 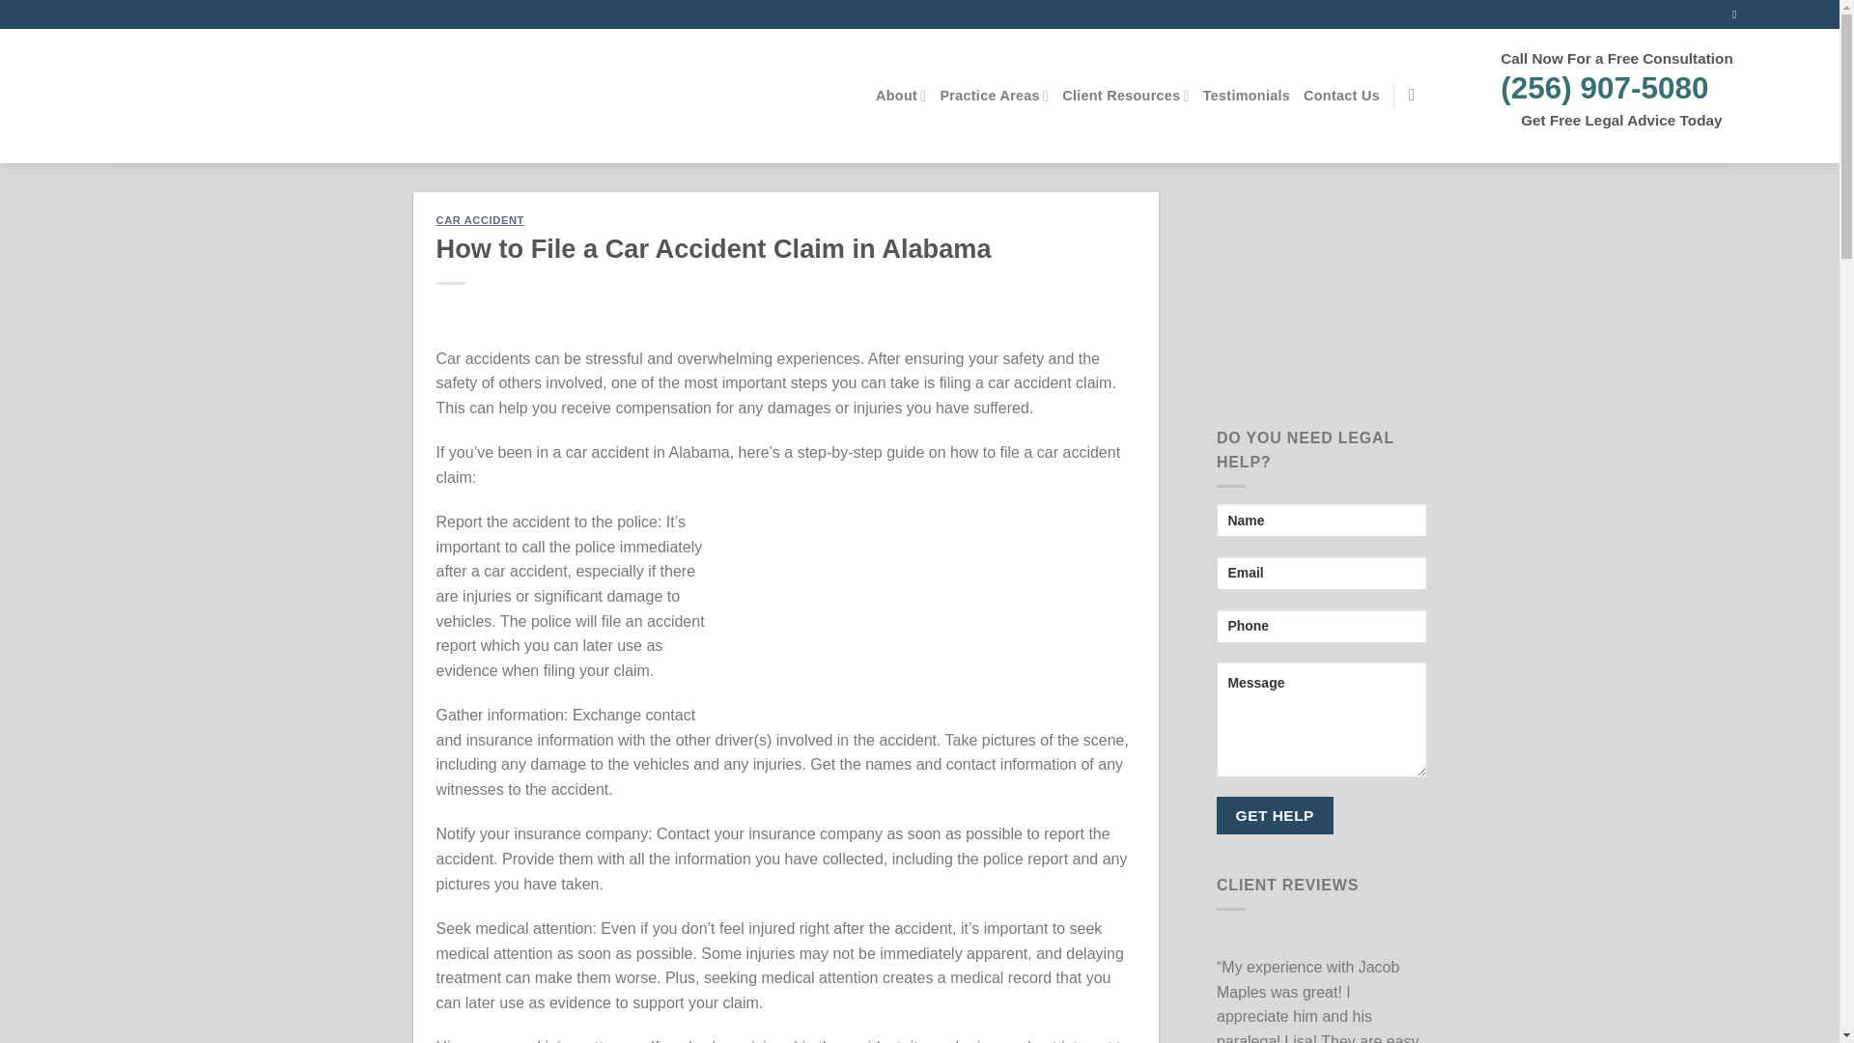 What do you see at coordinates (1321, 626) in the screenshot?
I see `Phone` at bounding box center [1321, 626].